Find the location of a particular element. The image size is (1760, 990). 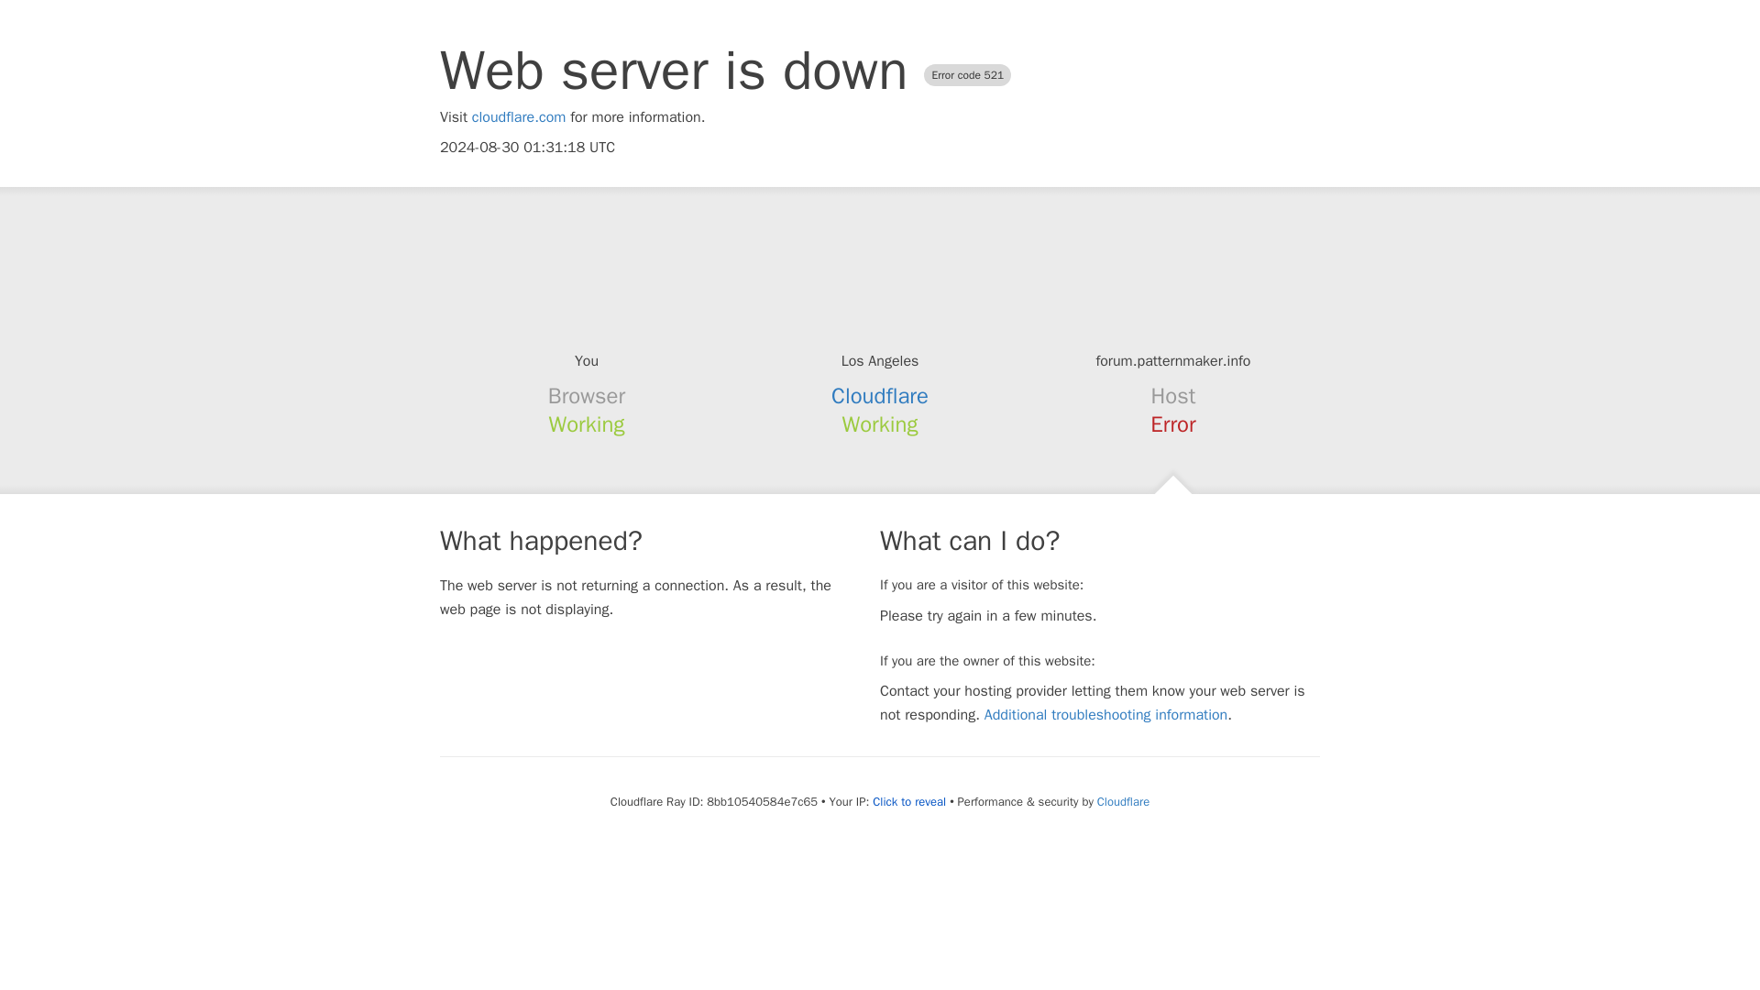

Additional troubleshooting information is located at coordinates (1105, 715).